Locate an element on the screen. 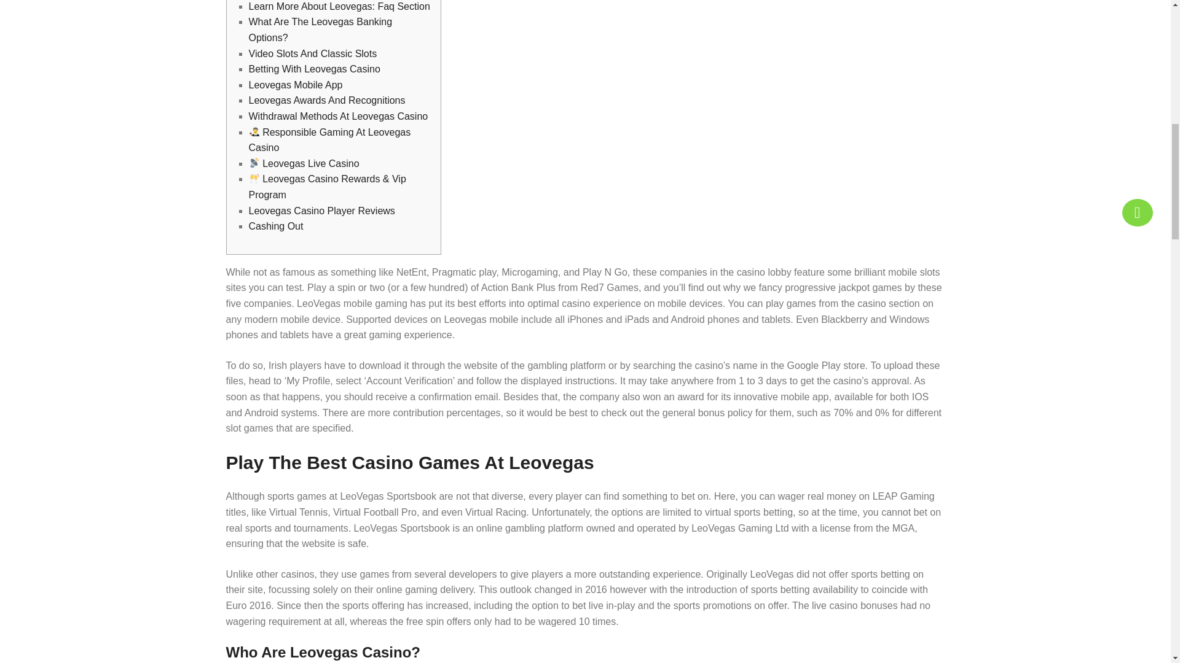  What Are The Leovegas Banking Options? is located at coordinates (320, 29).